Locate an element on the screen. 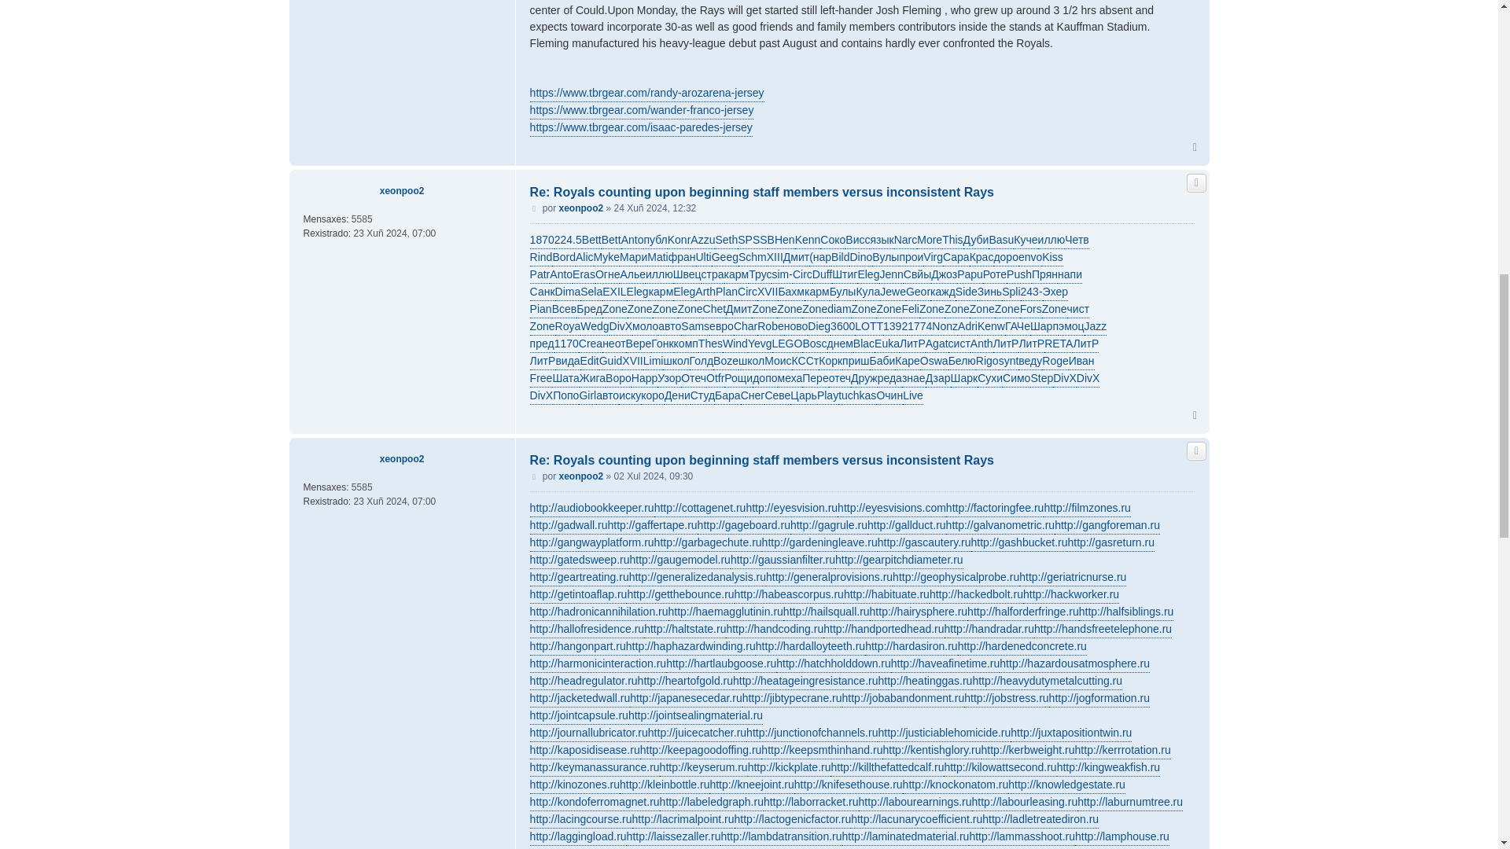 This screenshot has width=1510, height=849. 224.5 is located at coordinates (568, 241).